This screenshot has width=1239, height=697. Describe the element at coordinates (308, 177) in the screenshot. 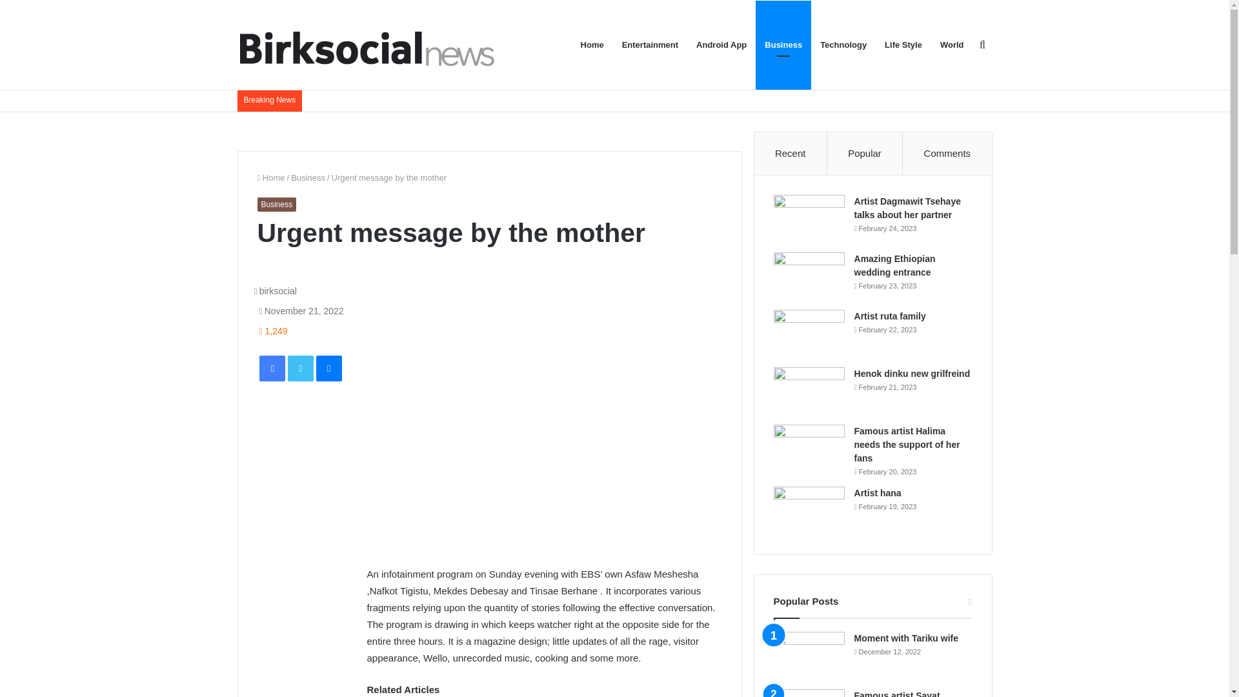

I see `Business` at that location.